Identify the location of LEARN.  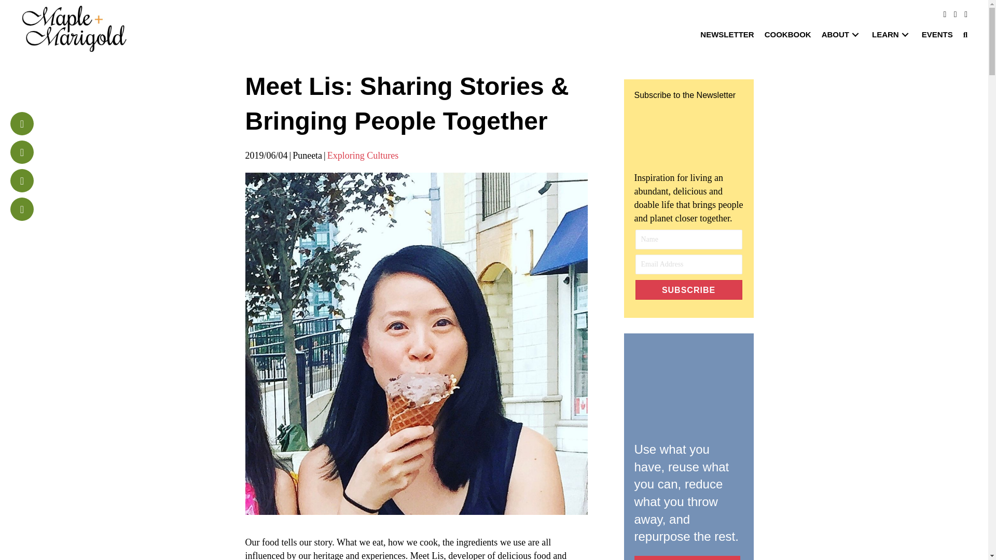
(891, 34).